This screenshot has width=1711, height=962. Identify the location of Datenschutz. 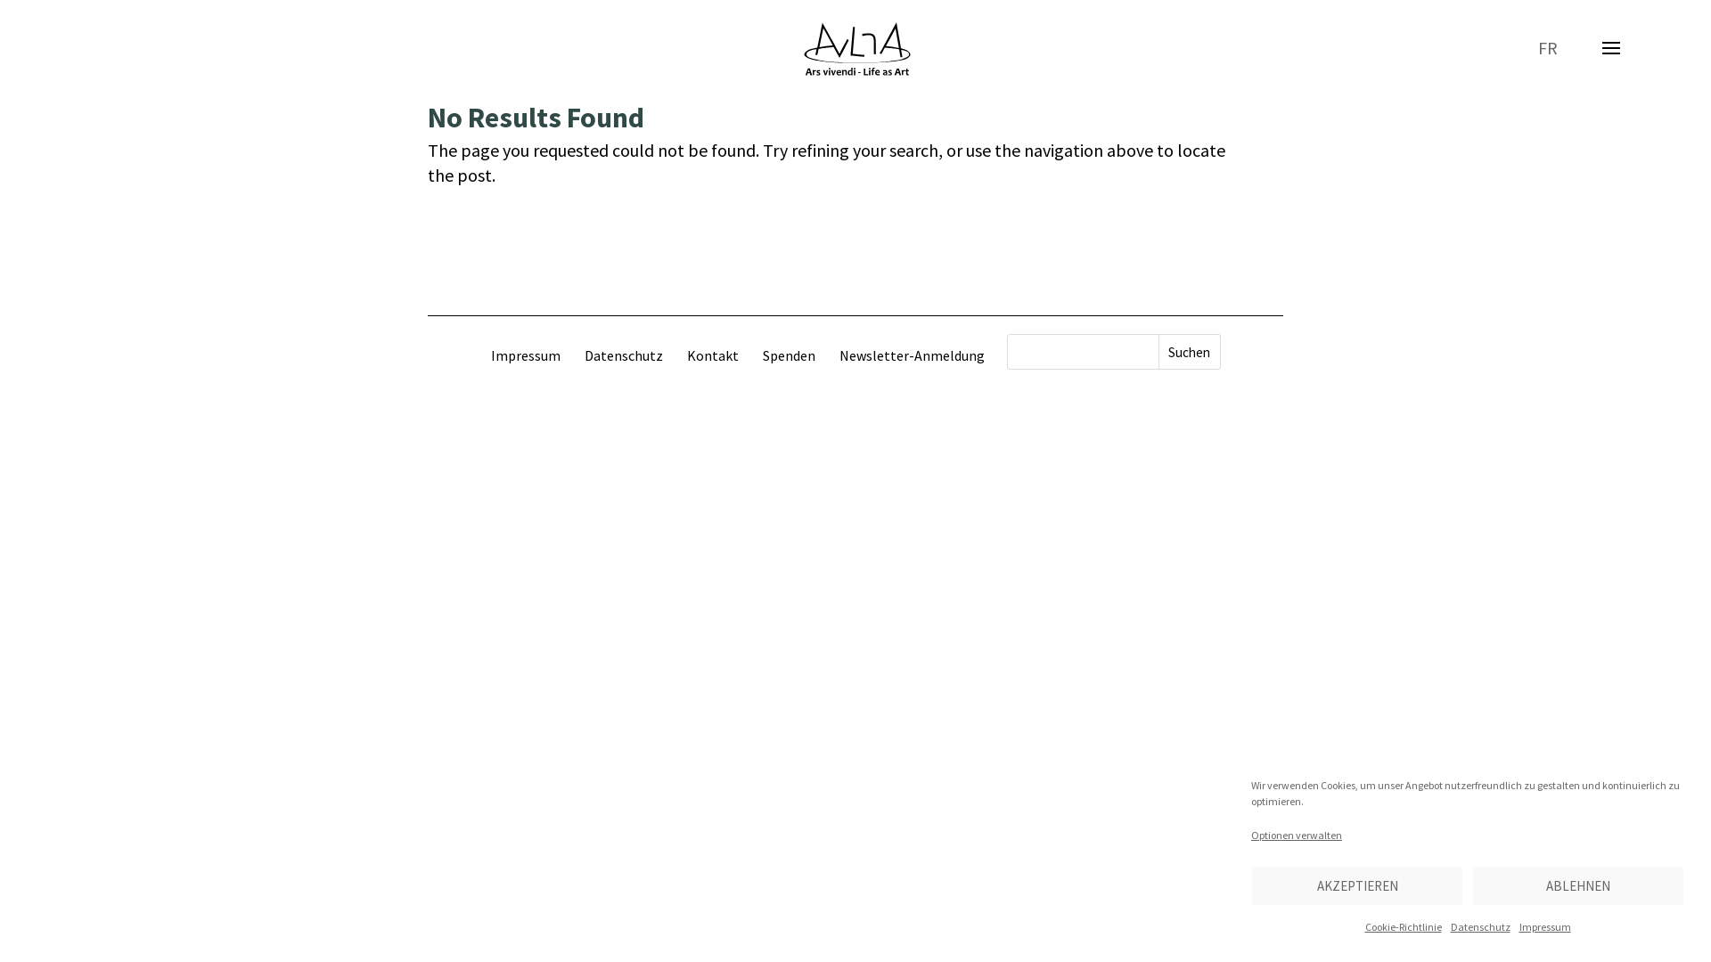
(624, 355).